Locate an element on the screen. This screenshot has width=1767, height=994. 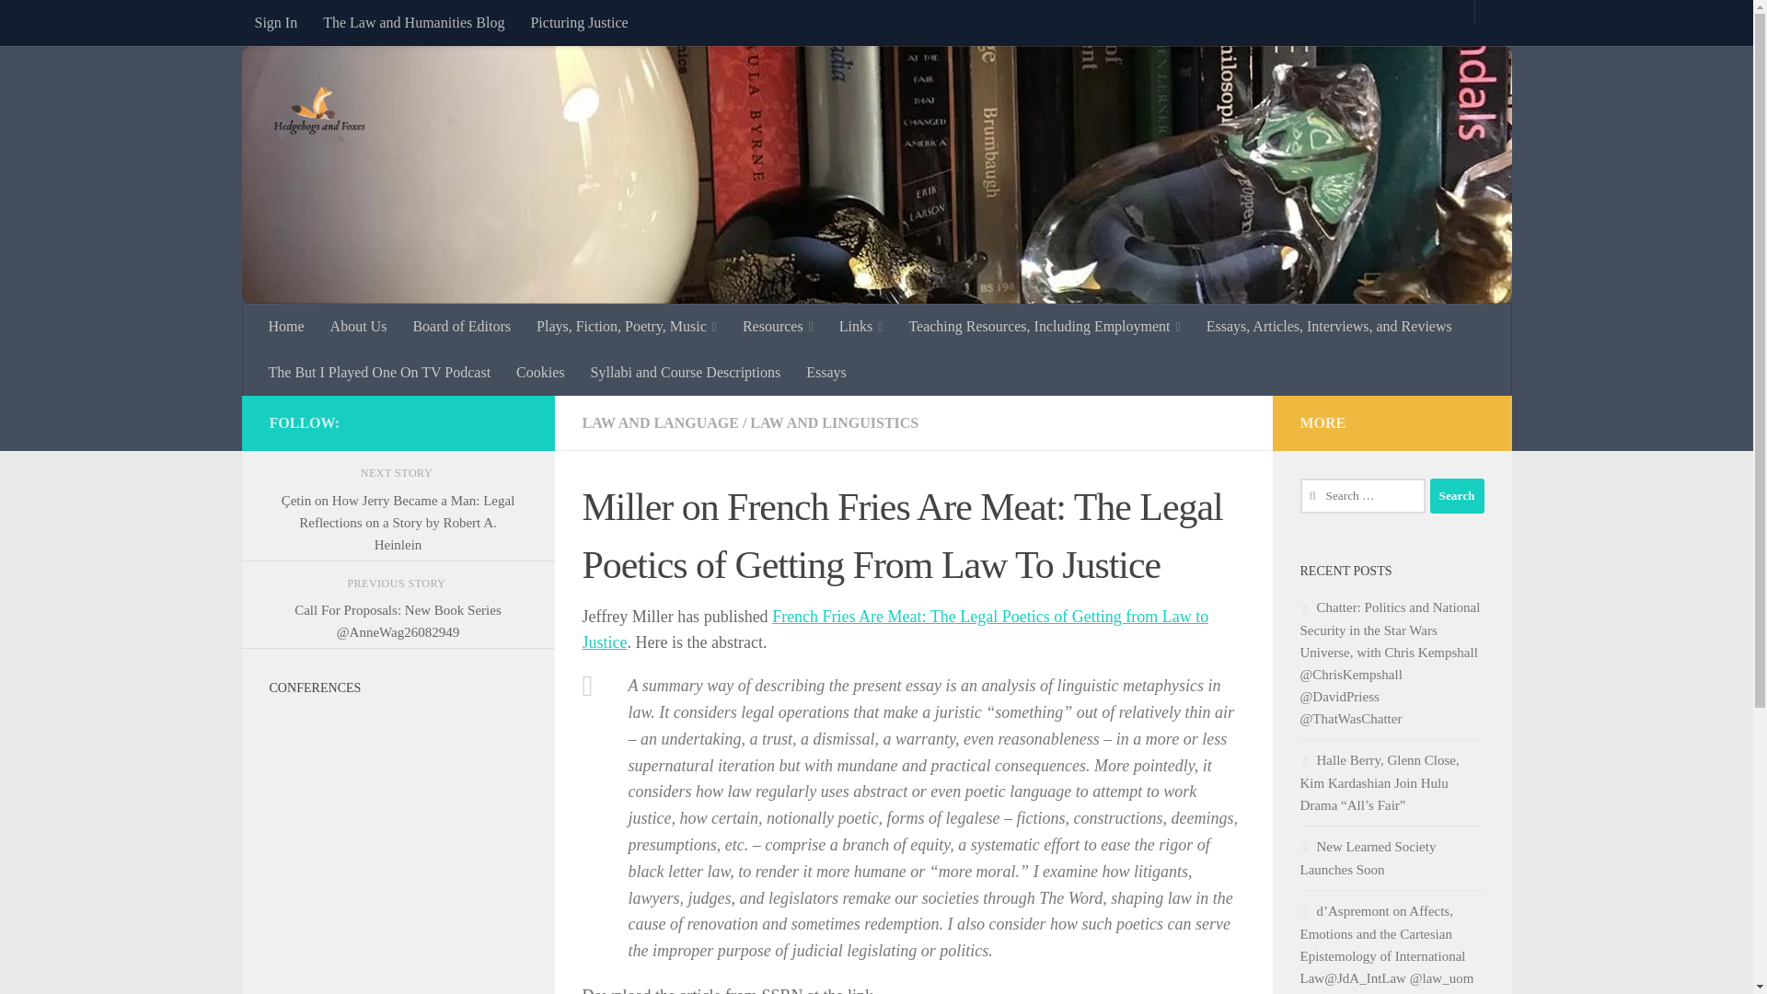
About Us is located at coordinates (359, 327).